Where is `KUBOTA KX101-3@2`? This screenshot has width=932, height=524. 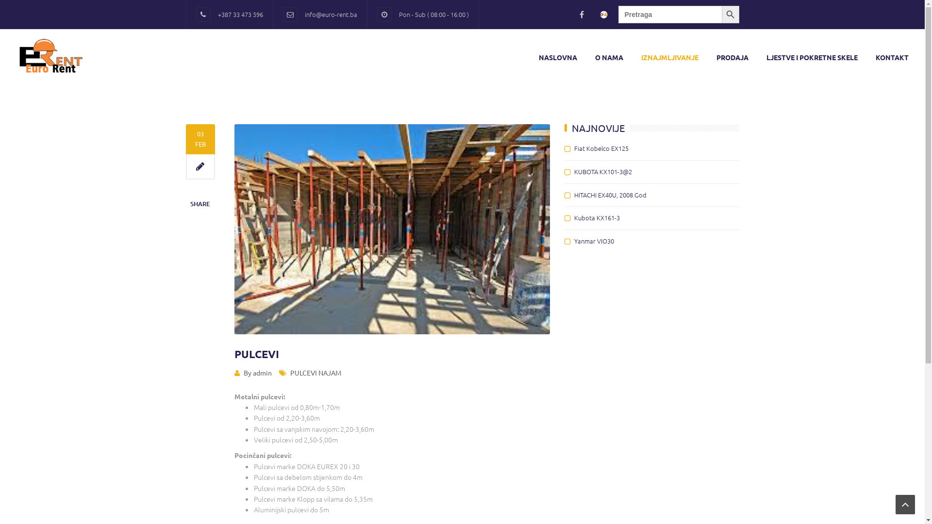
KUBOTA KX101-3@2 is located at coordinates (603, 172).